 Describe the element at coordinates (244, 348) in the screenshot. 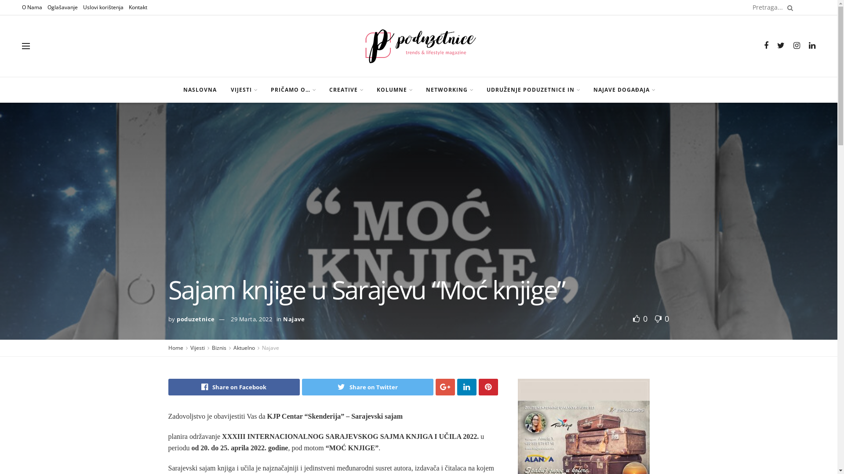

I see `Aktuelno` at that location.